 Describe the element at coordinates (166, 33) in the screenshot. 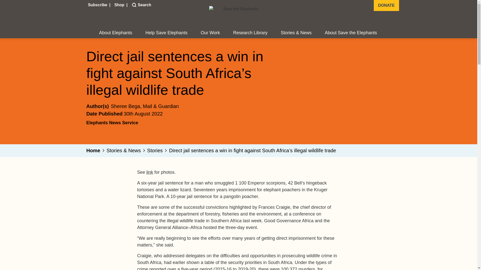

I see `Help Save Elephants` at that location.